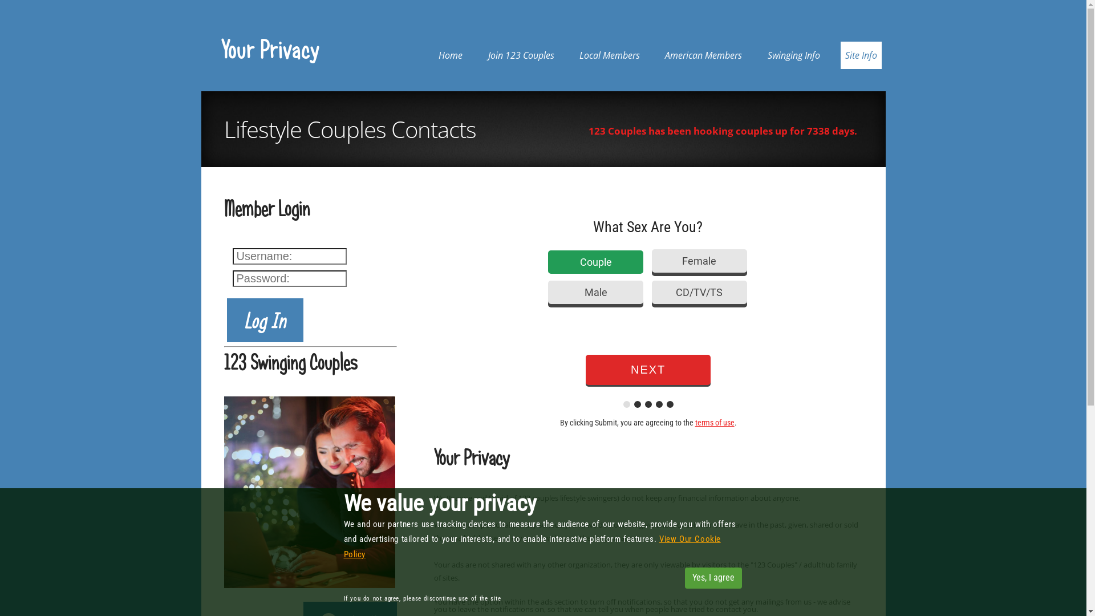 The height and width of the screenshot is (616, 1095). What do you see at coordinates (803, 261) in the screenshot?
I see `4` at bounding box center [803, 261].